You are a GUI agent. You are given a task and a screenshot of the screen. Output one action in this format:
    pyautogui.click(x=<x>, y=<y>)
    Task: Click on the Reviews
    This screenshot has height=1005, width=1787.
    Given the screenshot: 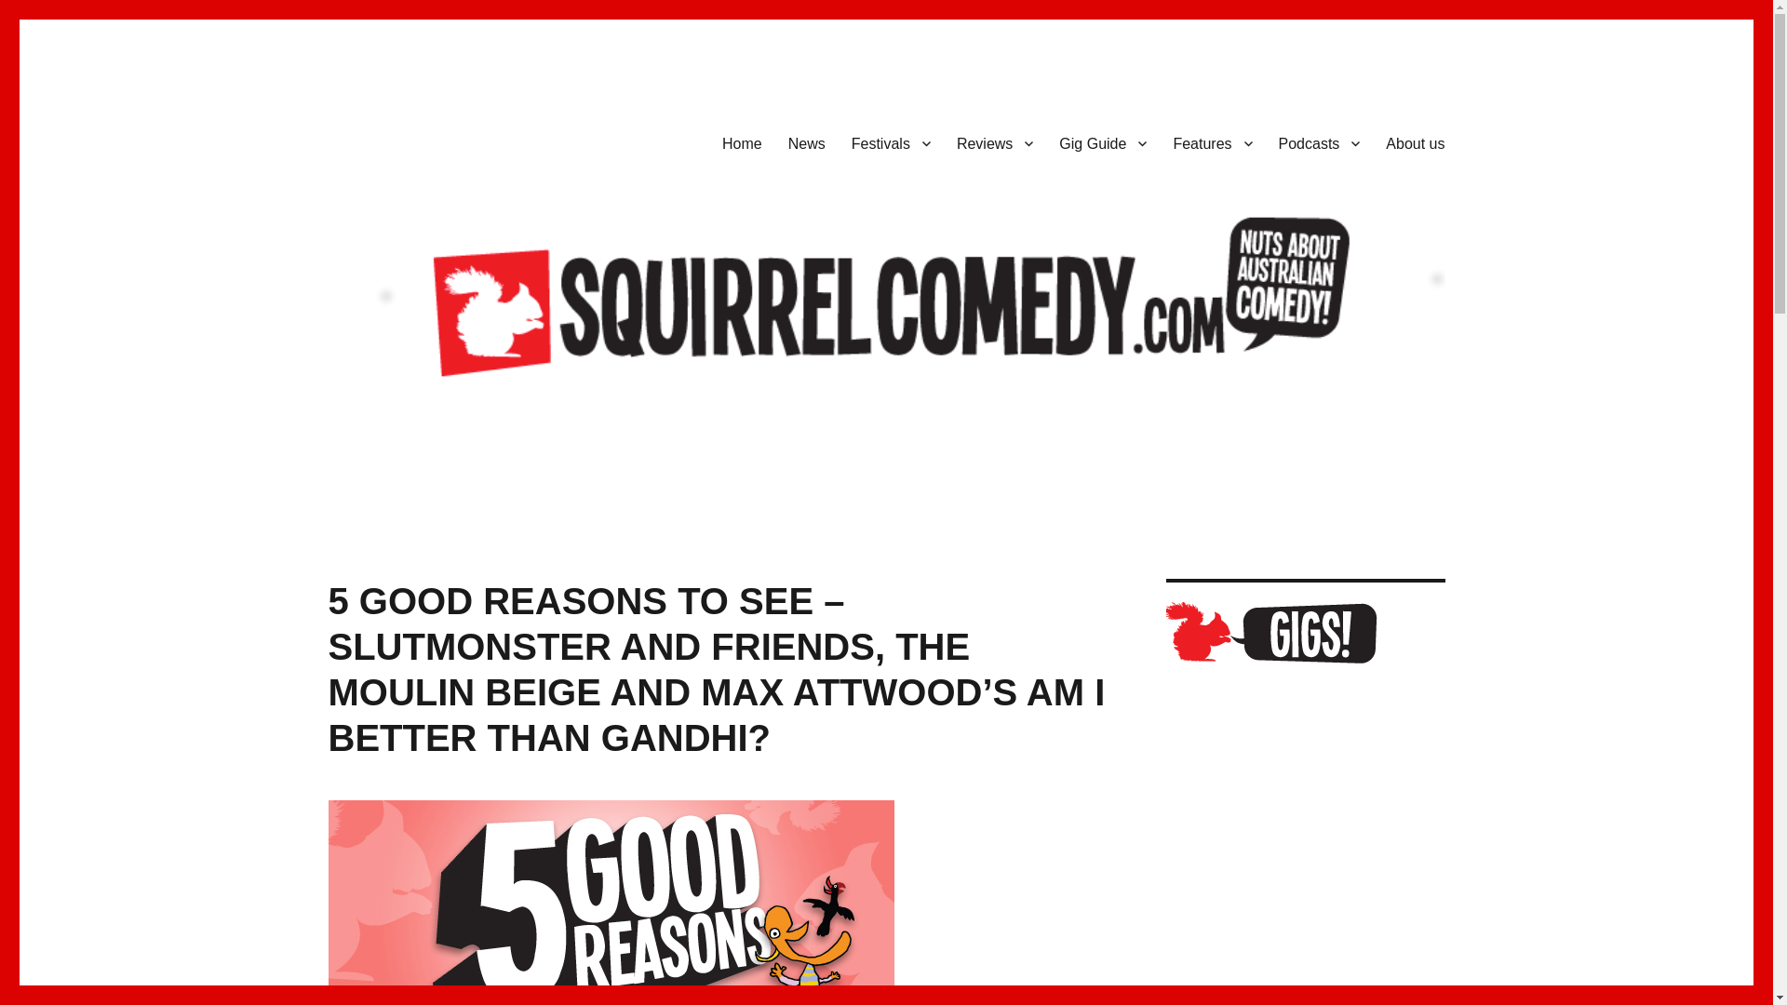 What is the action you would take?
    pyautogui.click(x=994, y=142)
    